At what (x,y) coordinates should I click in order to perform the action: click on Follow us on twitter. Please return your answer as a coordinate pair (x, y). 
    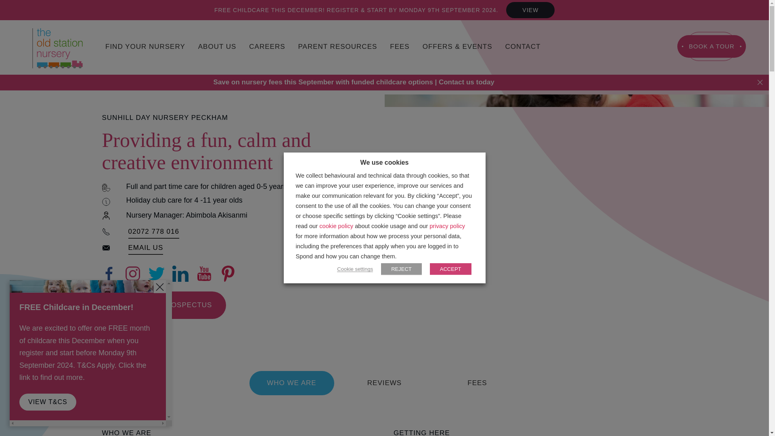
    Looking at the image, I should click on (157, 273).